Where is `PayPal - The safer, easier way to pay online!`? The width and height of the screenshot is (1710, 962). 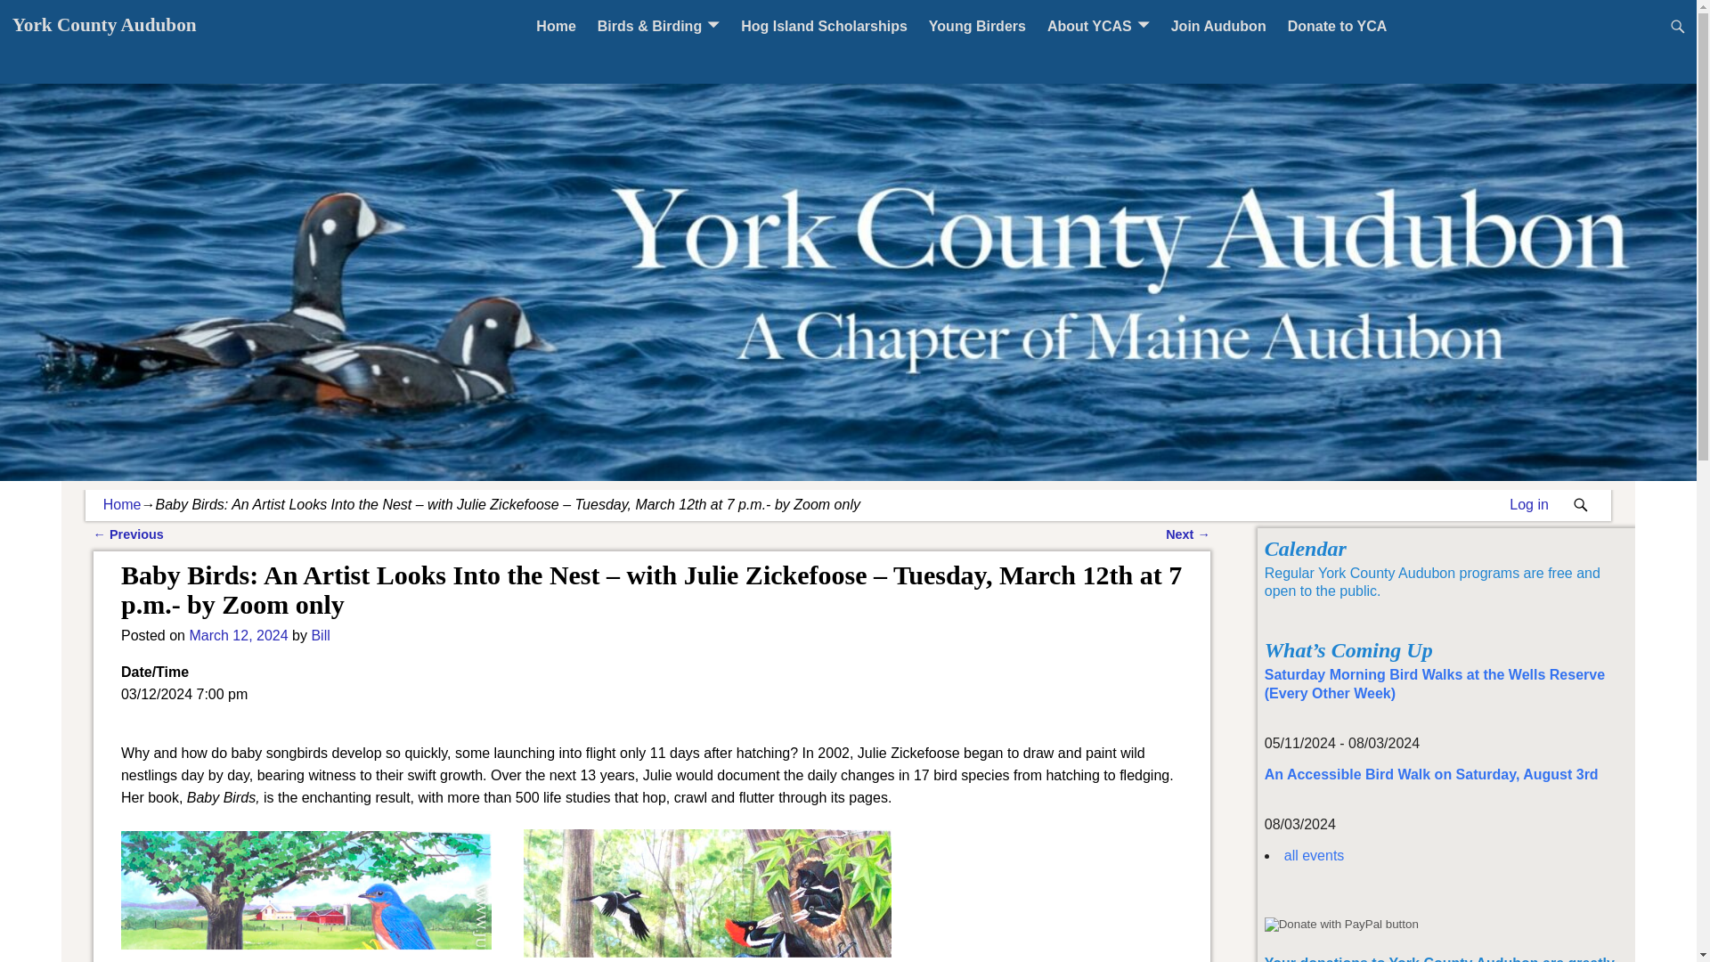 PayPal - The safer, easier way to pay online! is located at coordinates (1341, 925).